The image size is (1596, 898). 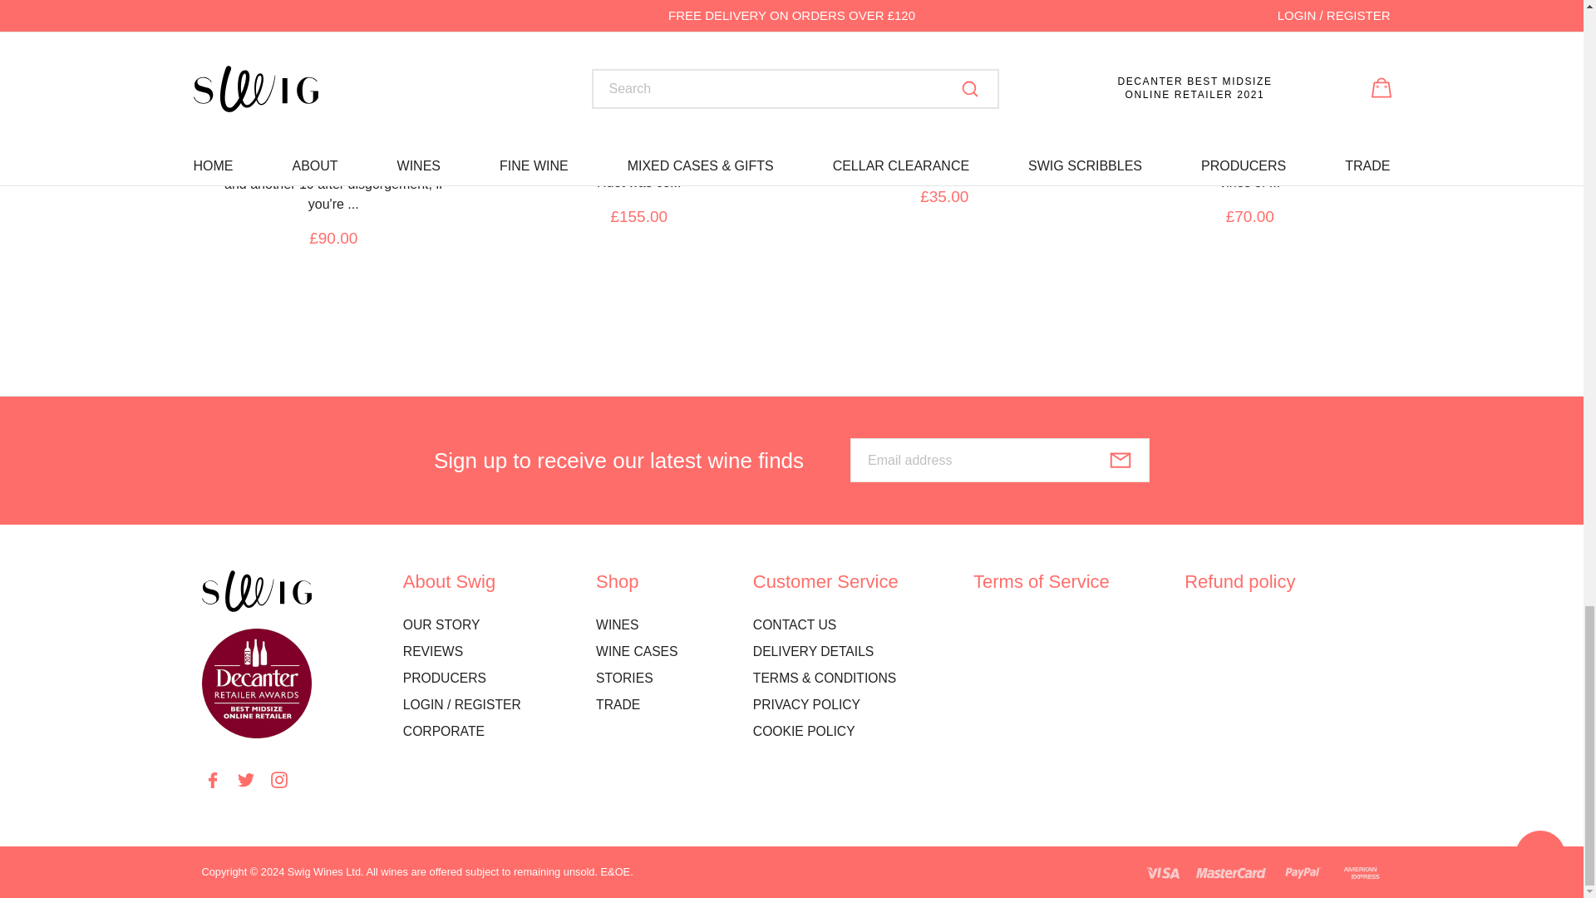 I want to click on Swig Wines on Instagram, so click(x=279, y=780).